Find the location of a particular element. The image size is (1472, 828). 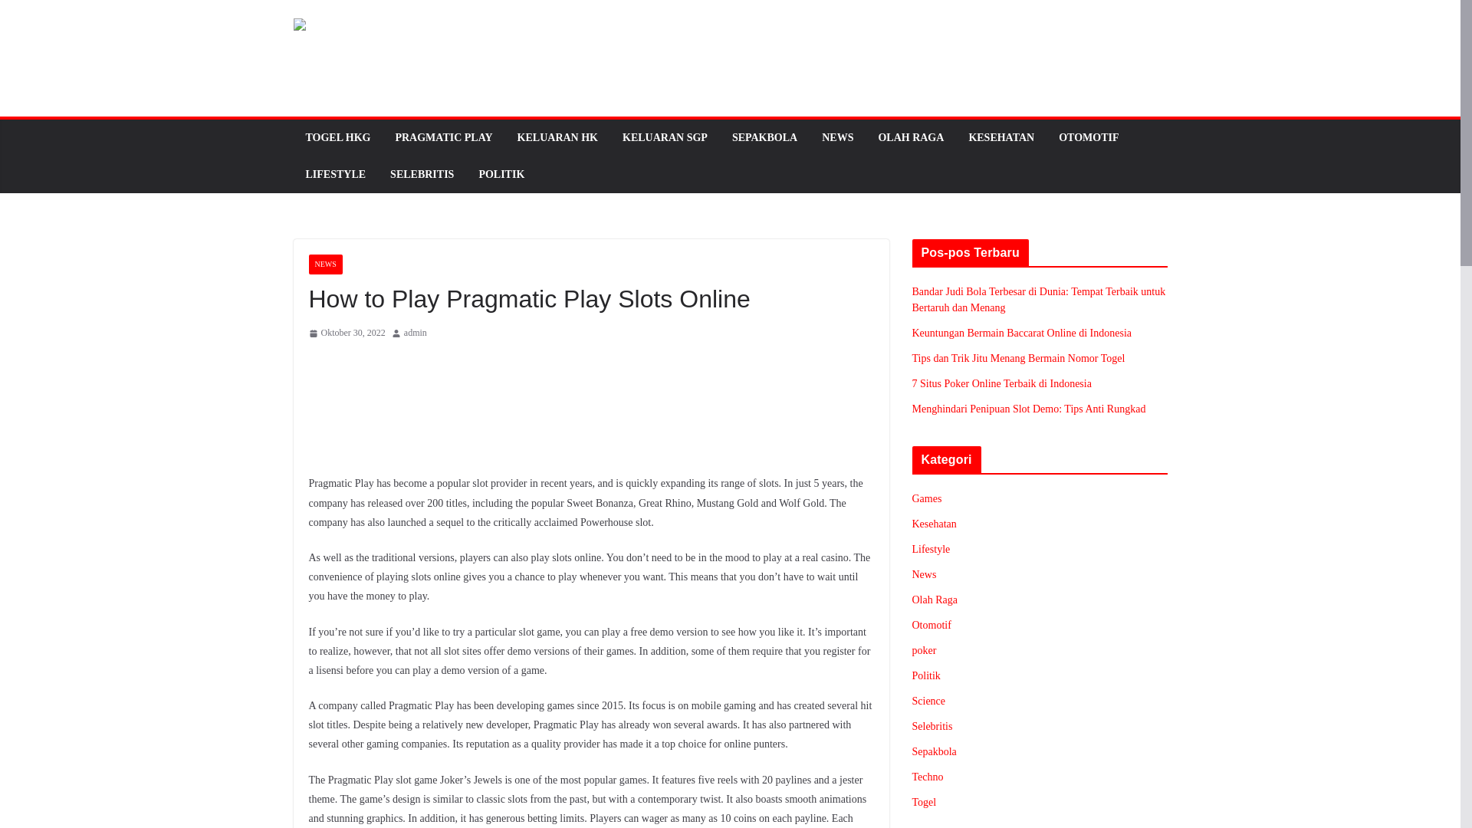

Techno is located at coordinates (928, 776).